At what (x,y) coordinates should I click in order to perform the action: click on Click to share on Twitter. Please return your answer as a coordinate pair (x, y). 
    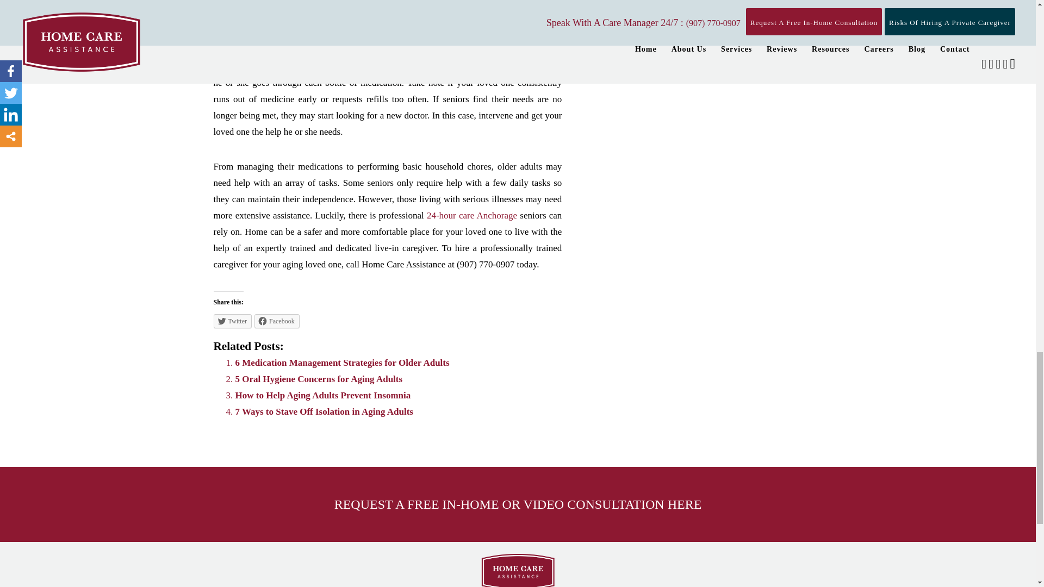
    Looking at the image, I should click on (232, 321).